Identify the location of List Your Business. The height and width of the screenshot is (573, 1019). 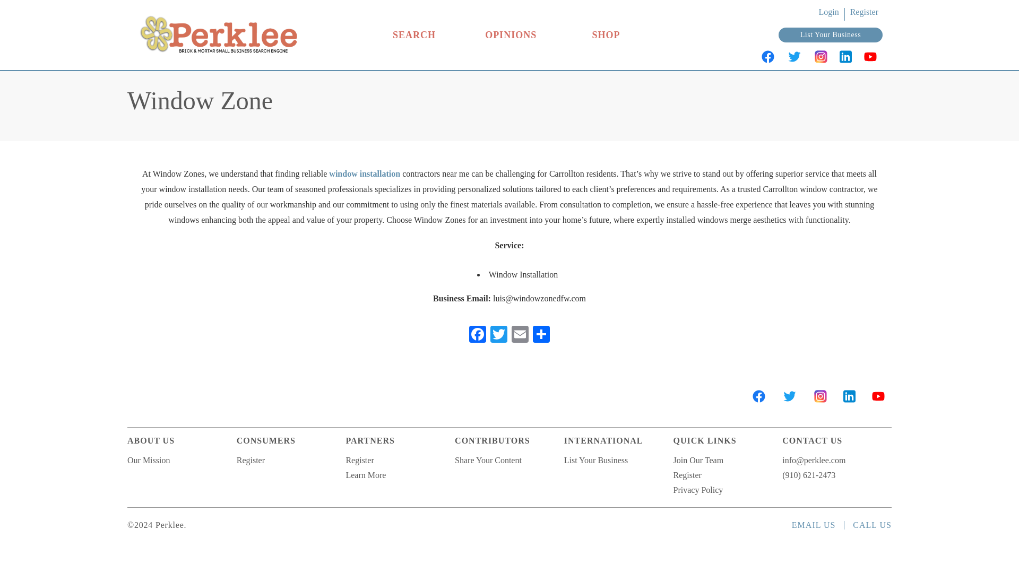
(830, 35).